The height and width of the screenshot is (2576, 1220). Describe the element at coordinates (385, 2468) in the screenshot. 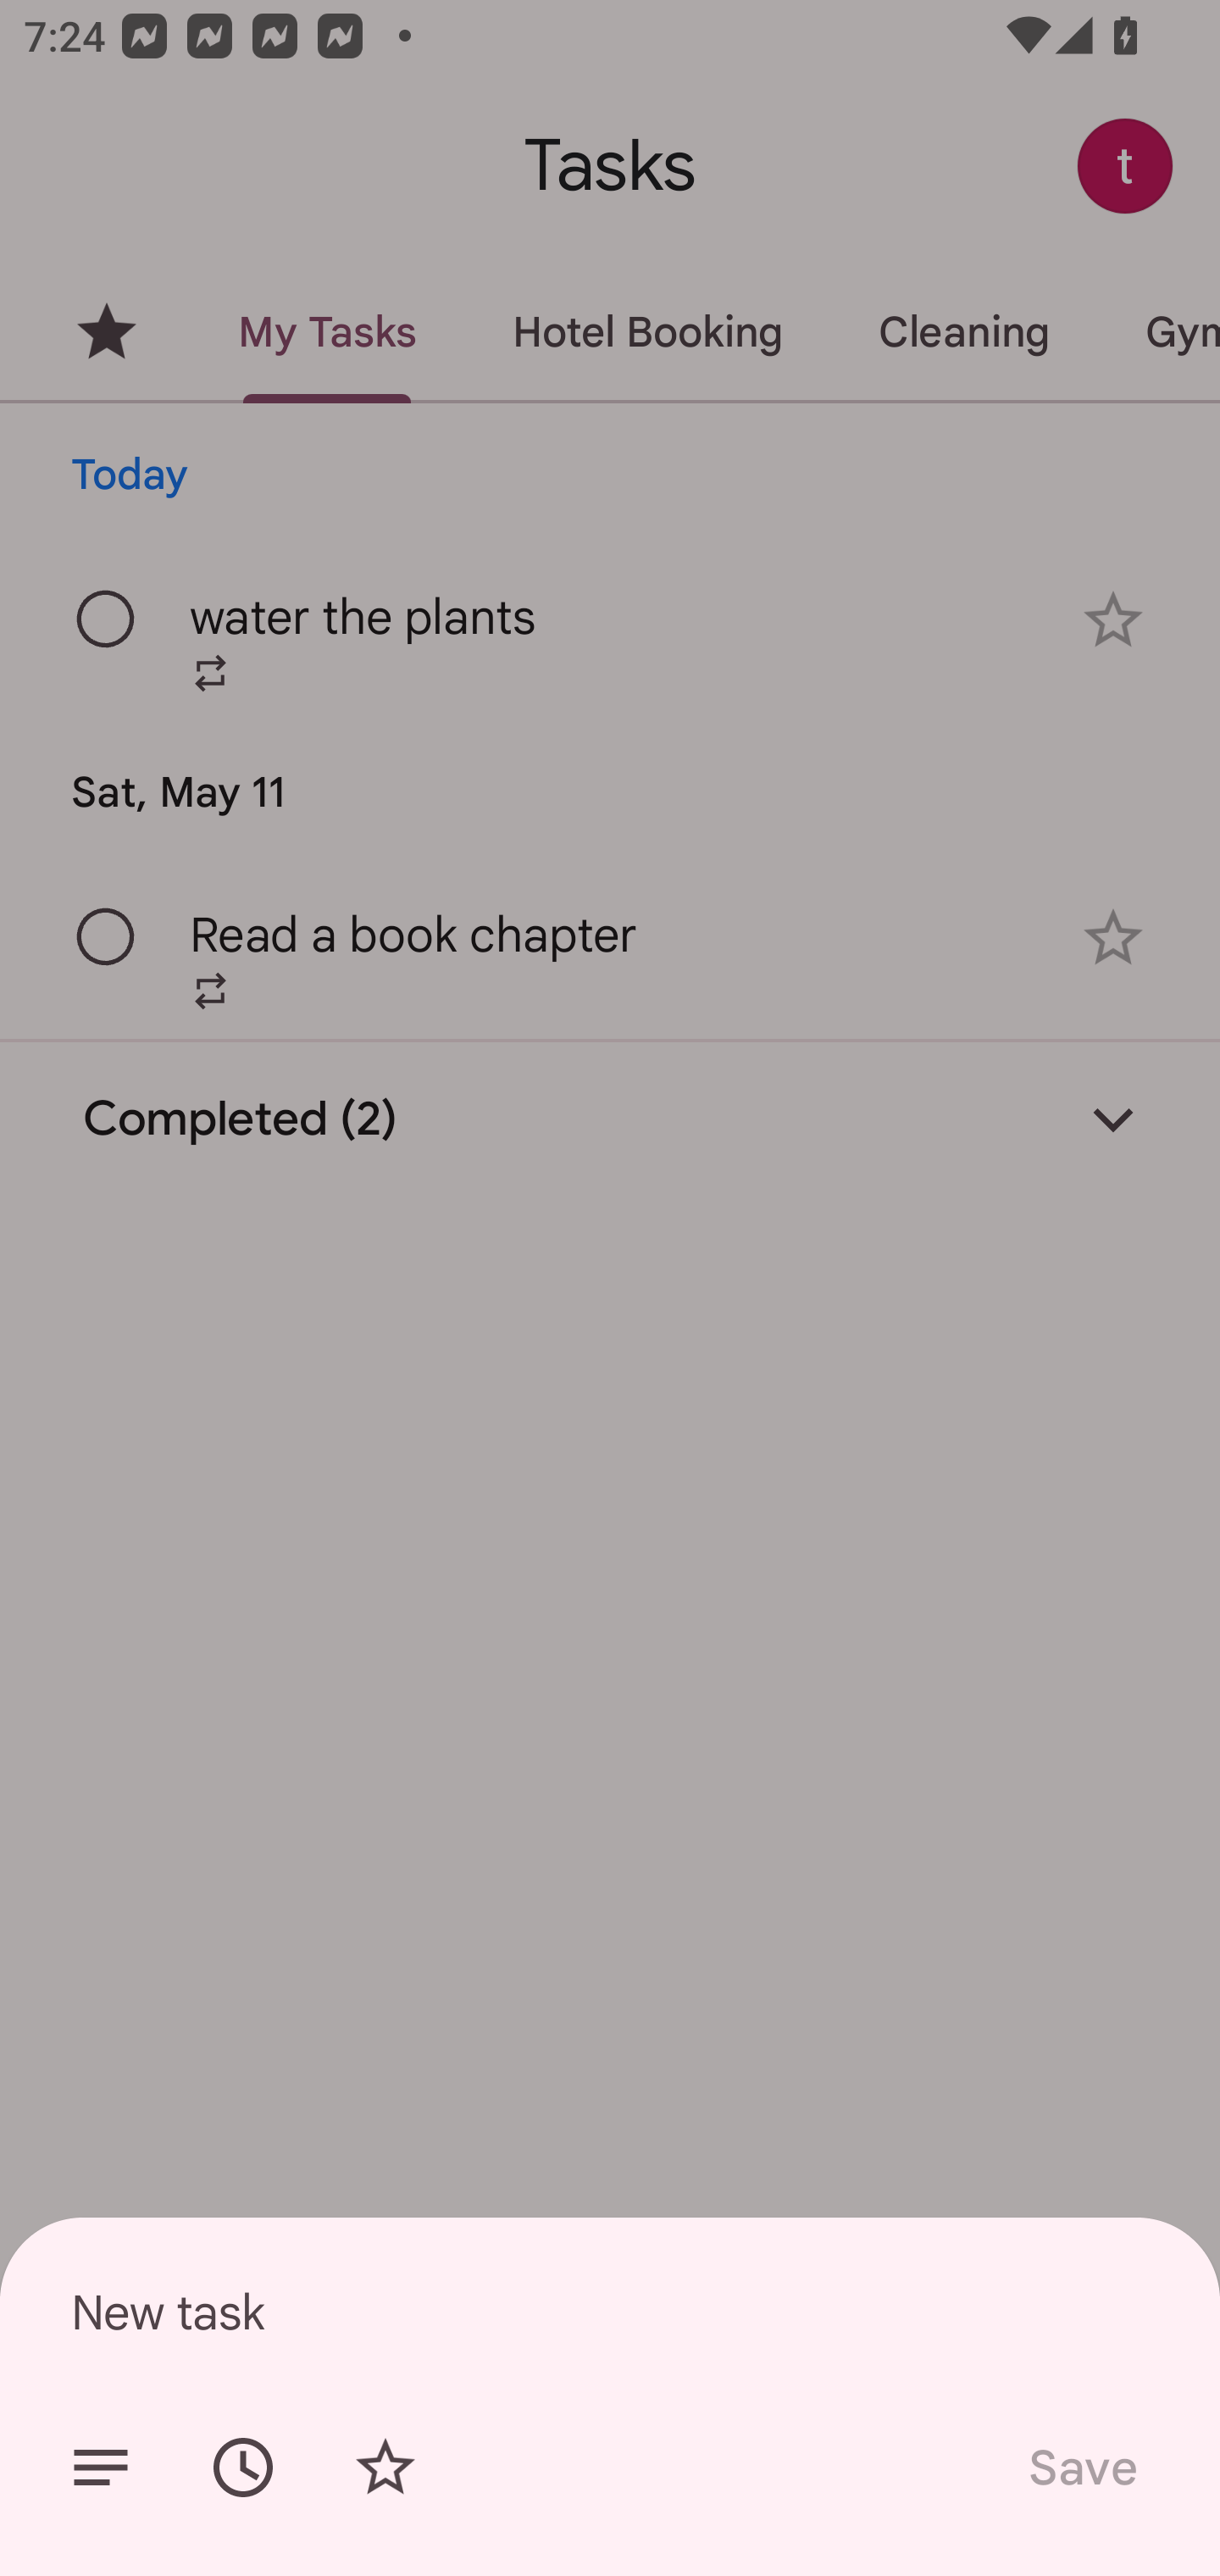

I see `Add star` at that location.